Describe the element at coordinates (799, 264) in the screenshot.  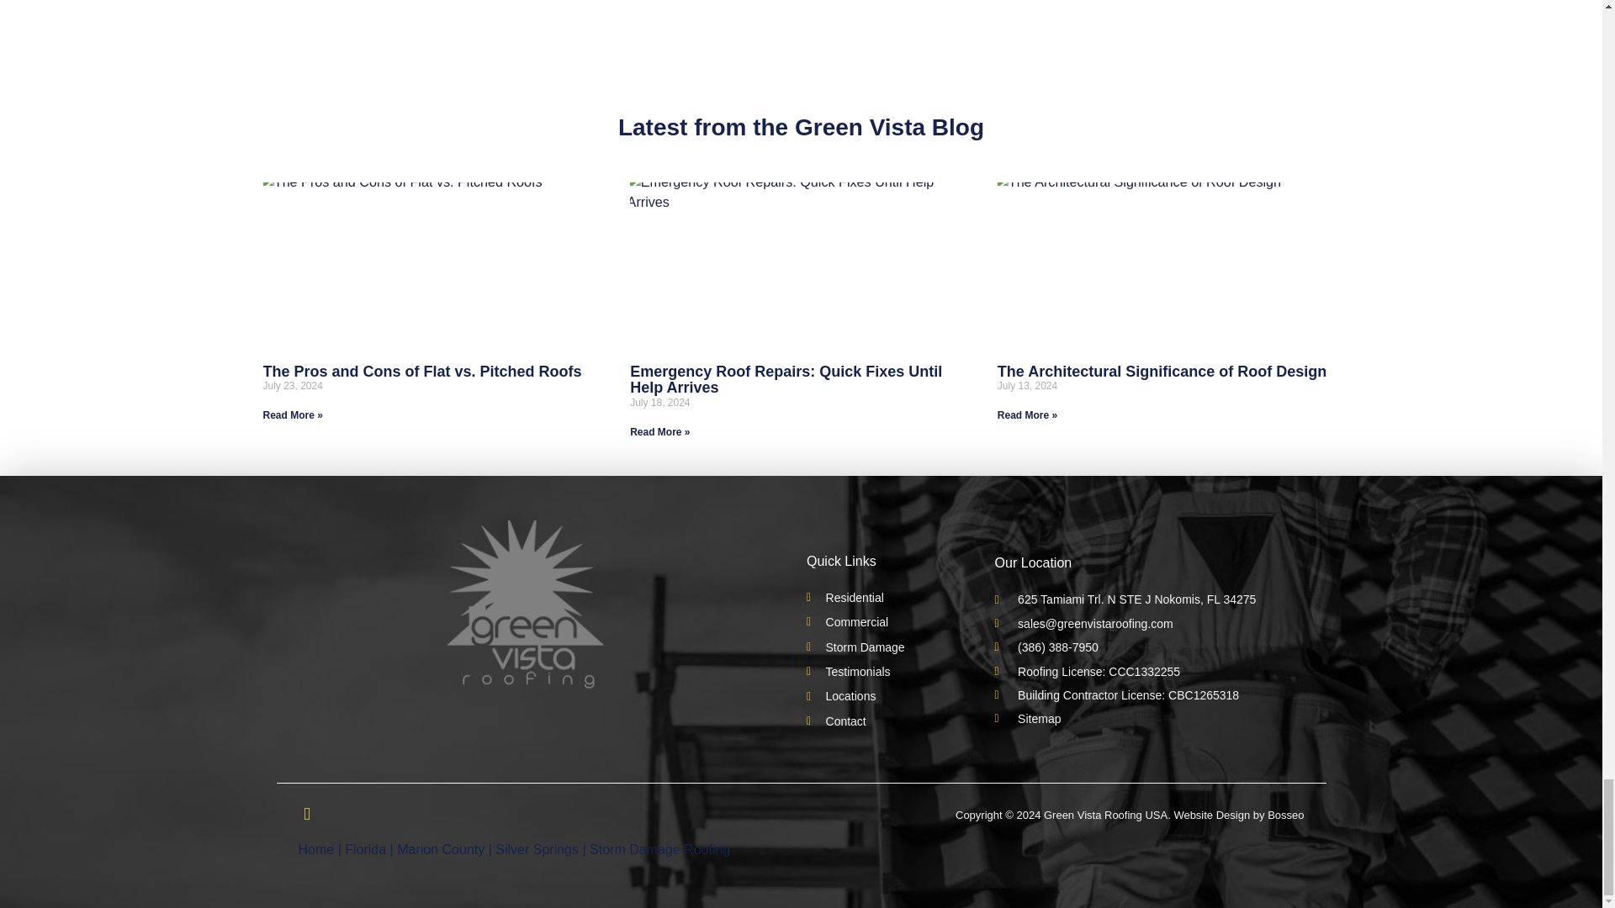
I see `Storm Damage Roofing 9` at that location.